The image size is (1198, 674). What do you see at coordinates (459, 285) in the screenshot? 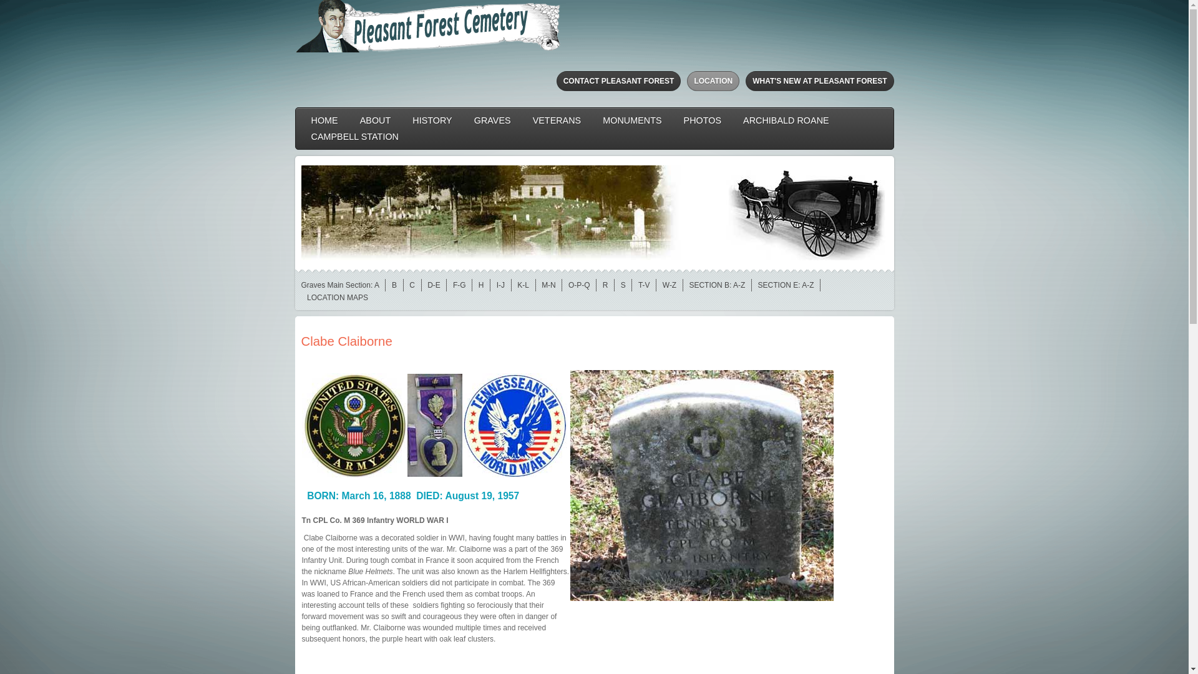
I see `F-G` at bounding box center [459, 285].